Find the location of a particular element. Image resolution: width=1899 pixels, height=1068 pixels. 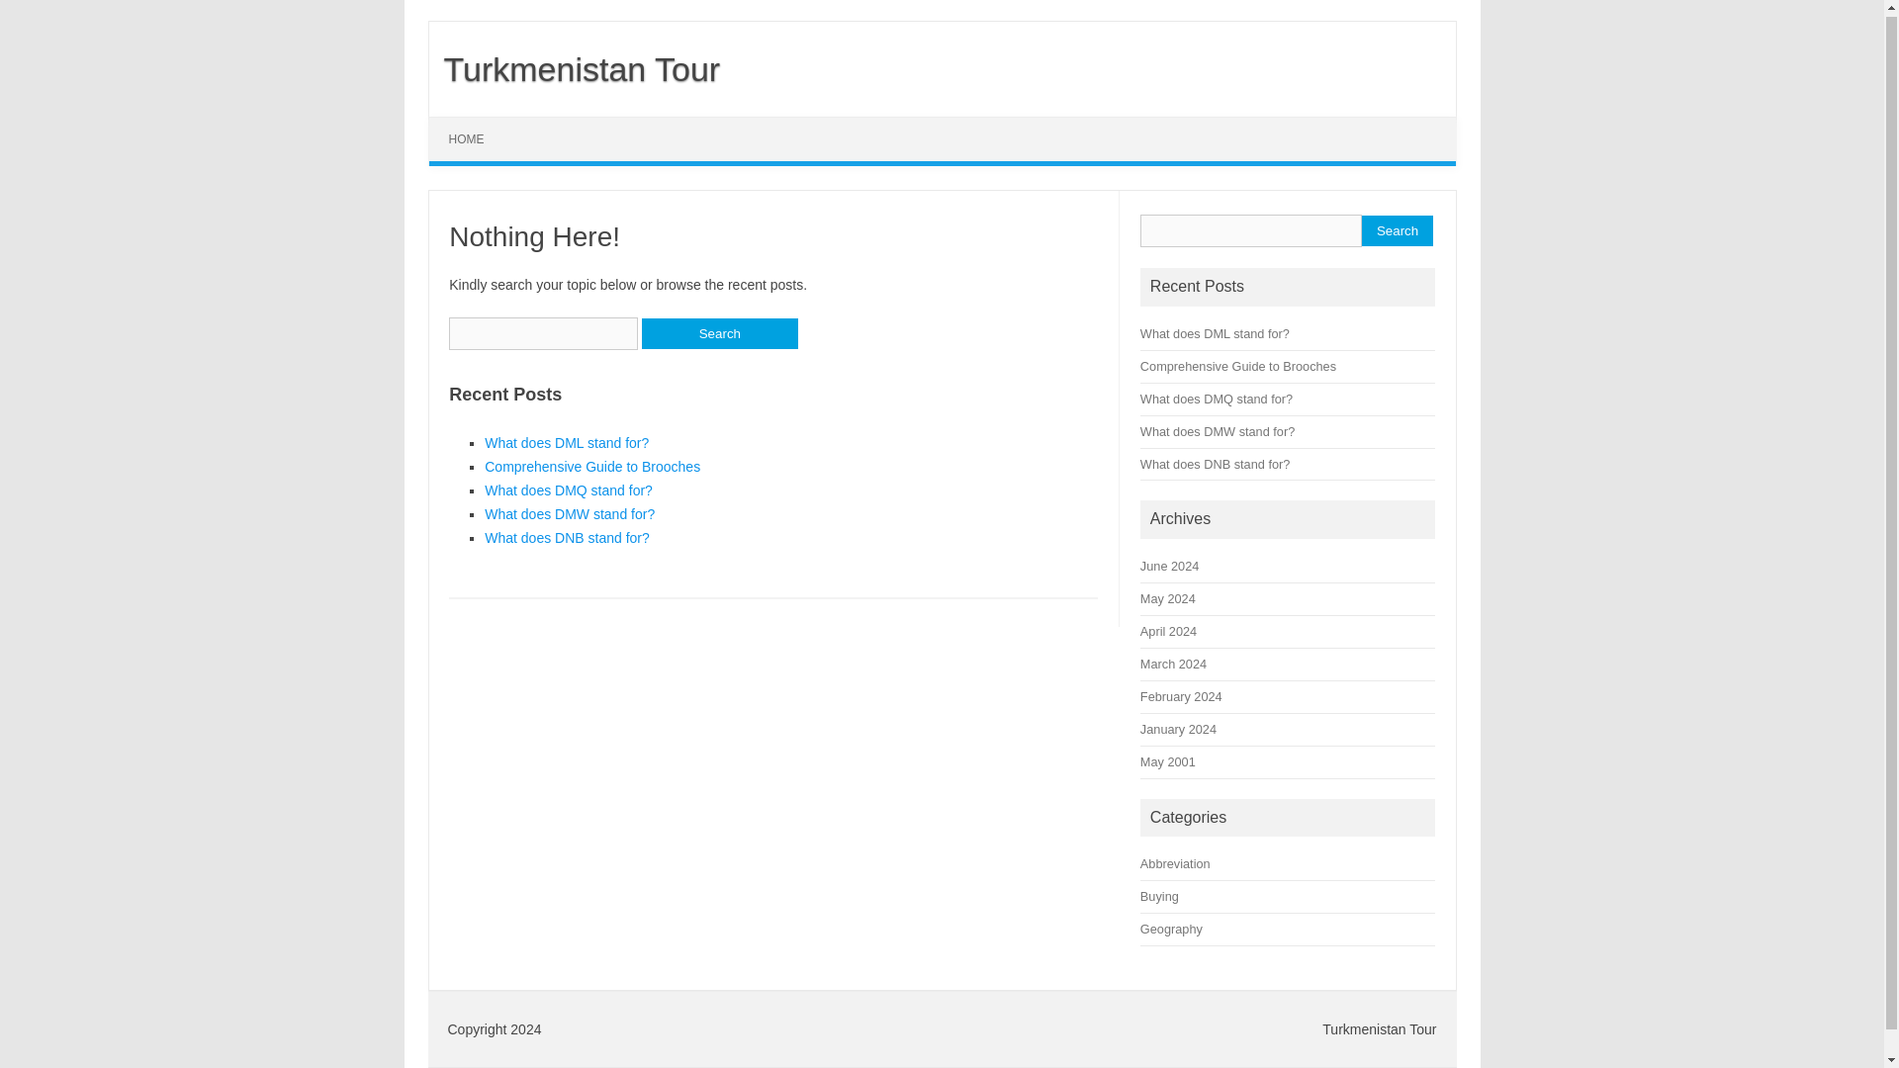

Search is located at coordinates (1397, 231).